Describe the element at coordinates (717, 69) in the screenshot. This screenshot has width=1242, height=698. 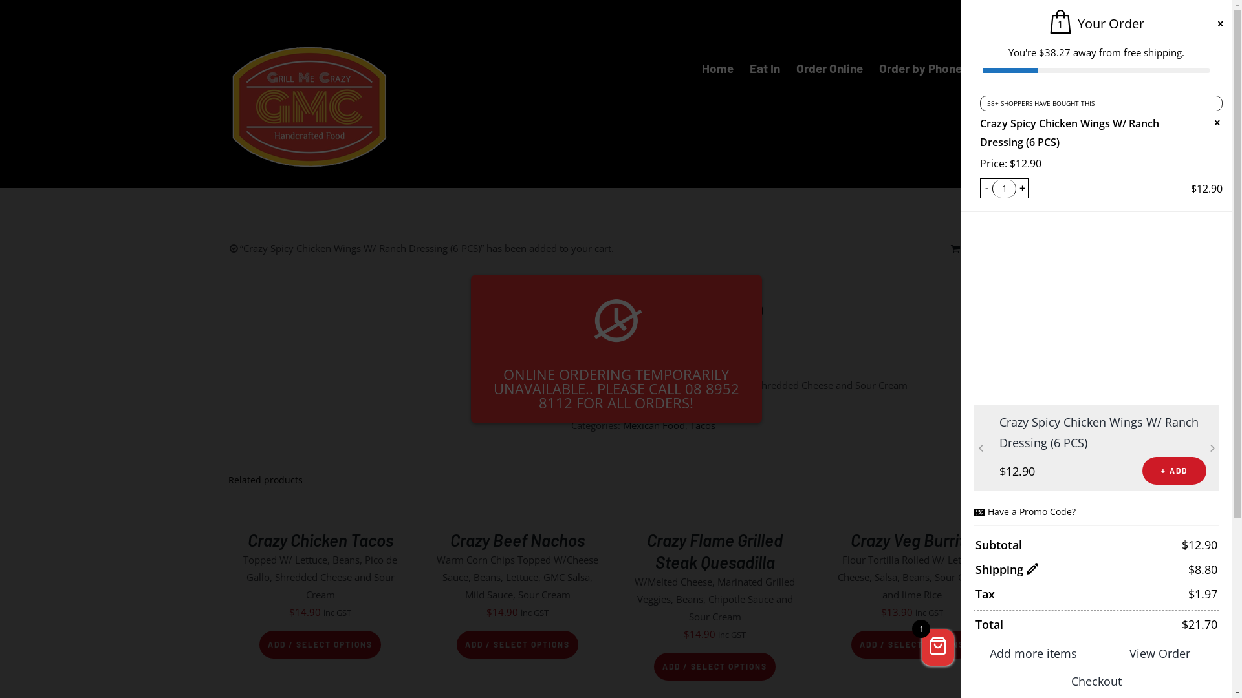
I see `Home` at that location.